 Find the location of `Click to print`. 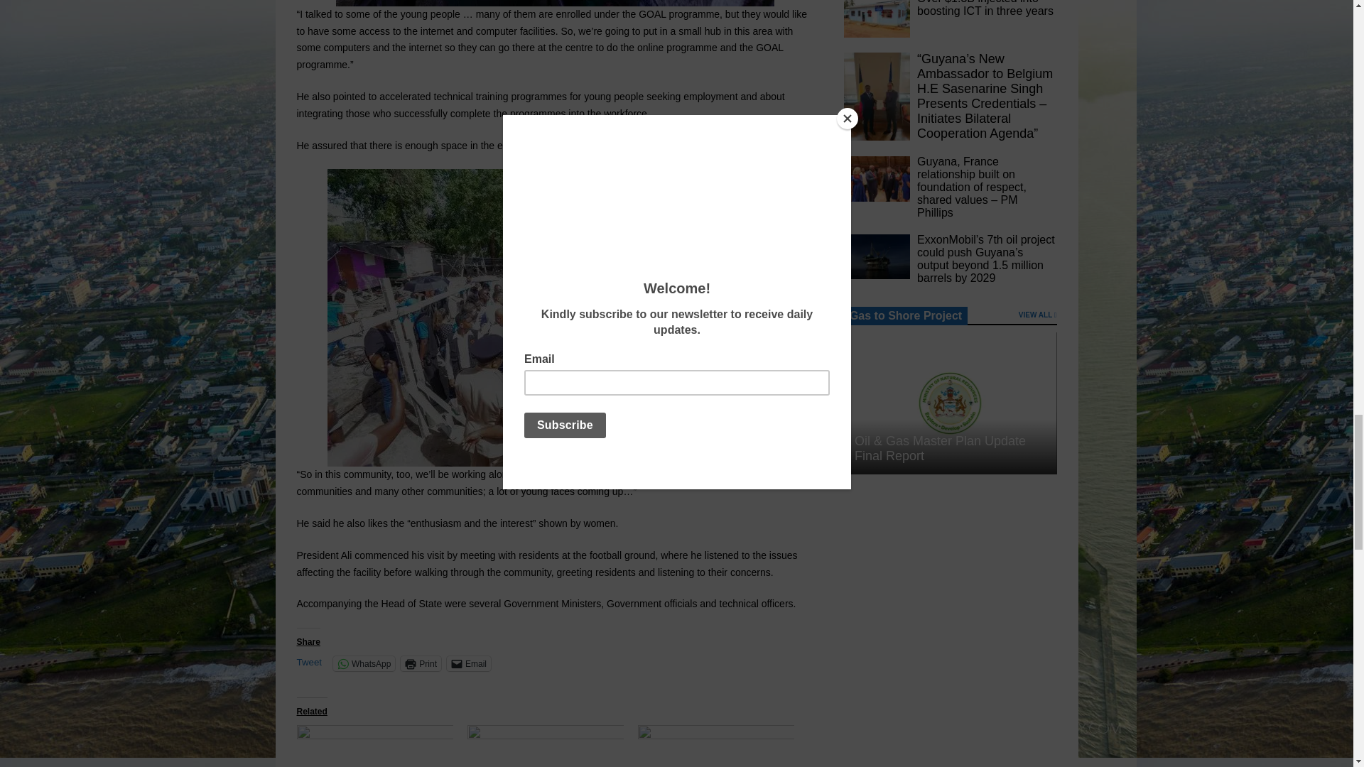

Click to print is located at coordinates (421, 663).